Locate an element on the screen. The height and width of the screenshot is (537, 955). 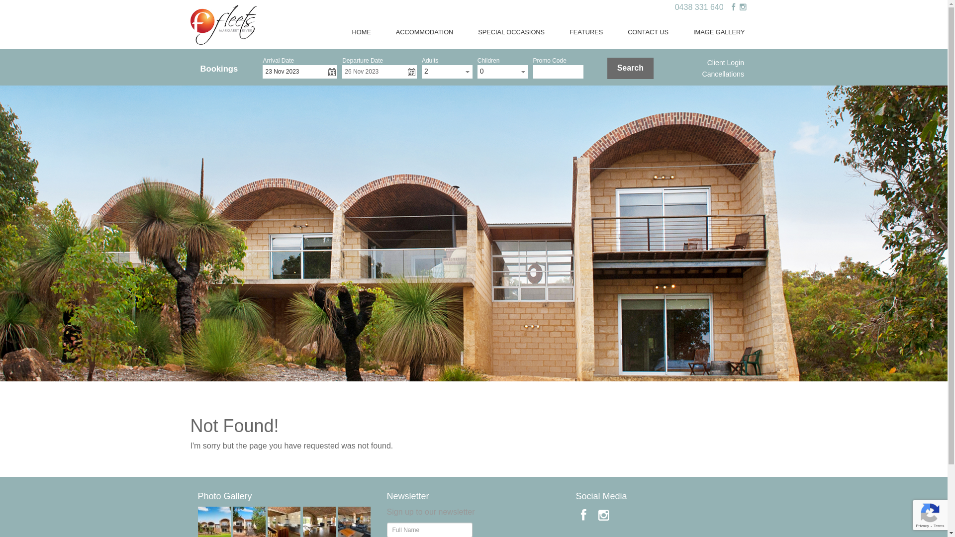
Cancellations is located at coordinates (723, 74).